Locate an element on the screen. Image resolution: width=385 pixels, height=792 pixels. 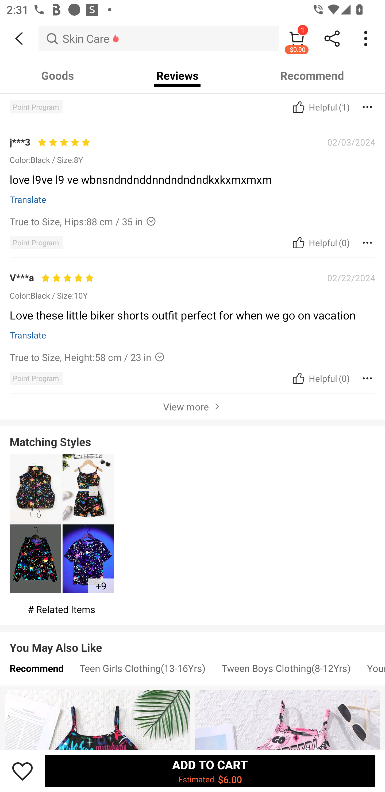
View more is located at coordinates (192, 406).